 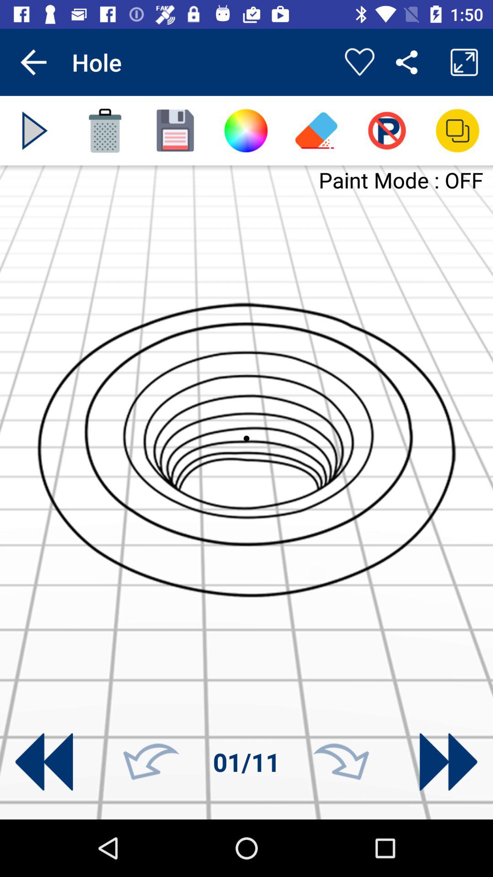 What do you see at coordinates (44, 762) in the screenshot?
I see `previous button` at bounding box center [44, 762].